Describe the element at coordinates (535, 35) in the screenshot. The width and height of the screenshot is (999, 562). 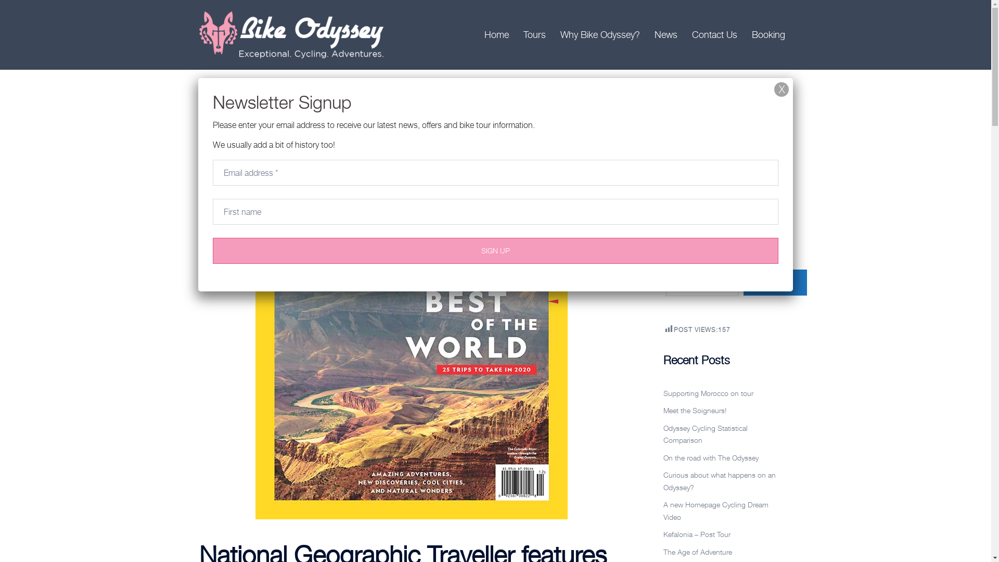
I see `Tours` at that location.